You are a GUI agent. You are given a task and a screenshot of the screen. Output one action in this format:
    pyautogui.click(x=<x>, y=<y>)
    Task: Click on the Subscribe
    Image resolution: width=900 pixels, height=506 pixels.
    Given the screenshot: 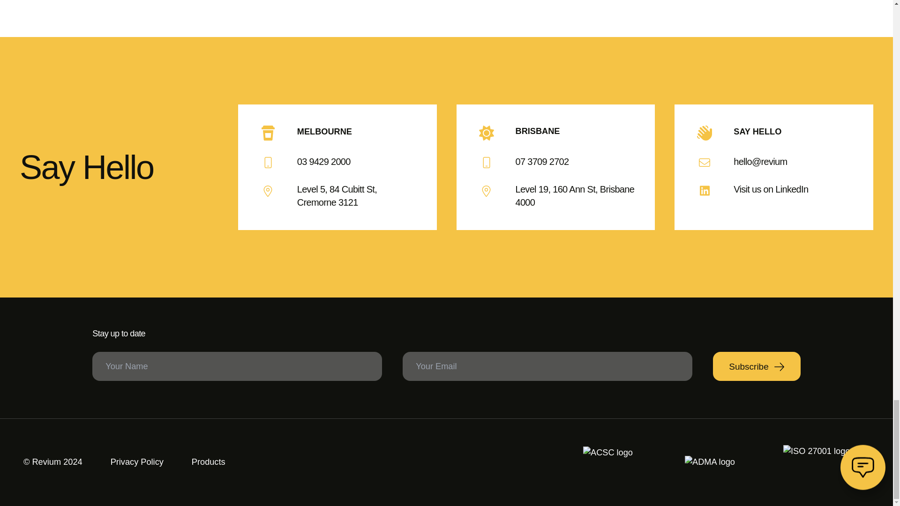 What is the action you would take?
    pyautogui.click(x=757, y=366)
    